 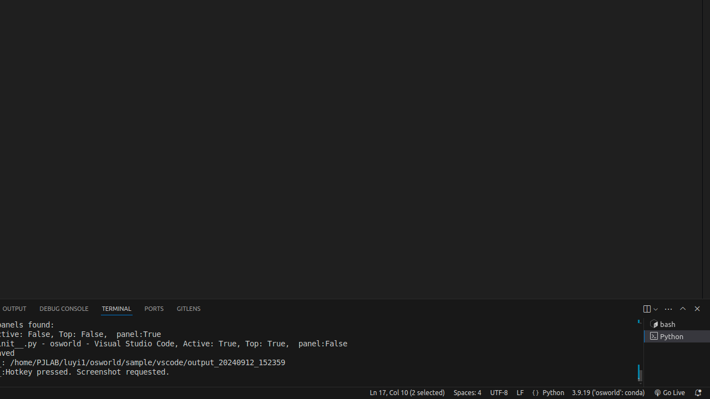 What do you see at coordinates (669, 393) in the screenshot?
I see `broadcast Go Live, Click to run live server` at bounding box center [669, 393].